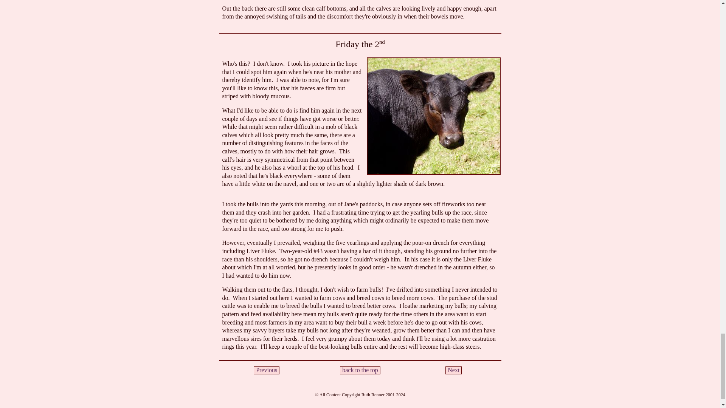  I want to click on 3rd of November, so click(454, 370).